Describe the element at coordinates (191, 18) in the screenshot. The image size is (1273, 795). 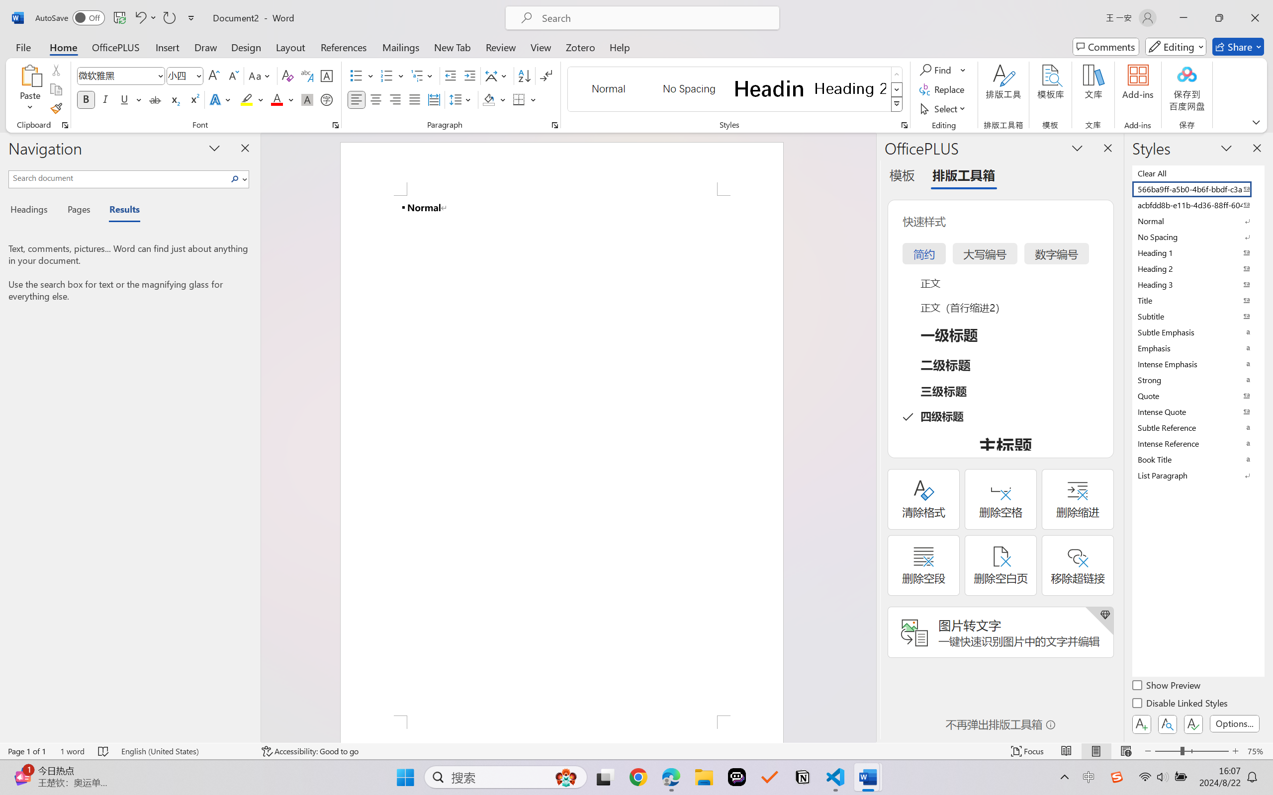
I see `Customize Quick Access Toolbar` at that location.